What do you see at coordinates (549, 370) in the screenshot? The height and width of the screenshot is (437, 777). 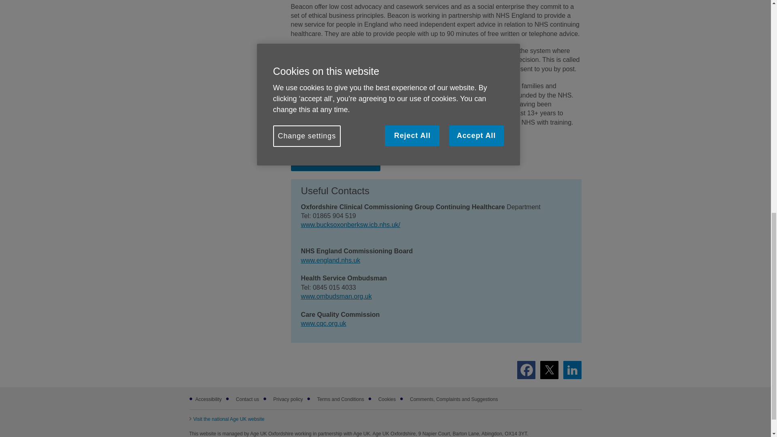 I see `Tweet` at bounding box center [549, 370].